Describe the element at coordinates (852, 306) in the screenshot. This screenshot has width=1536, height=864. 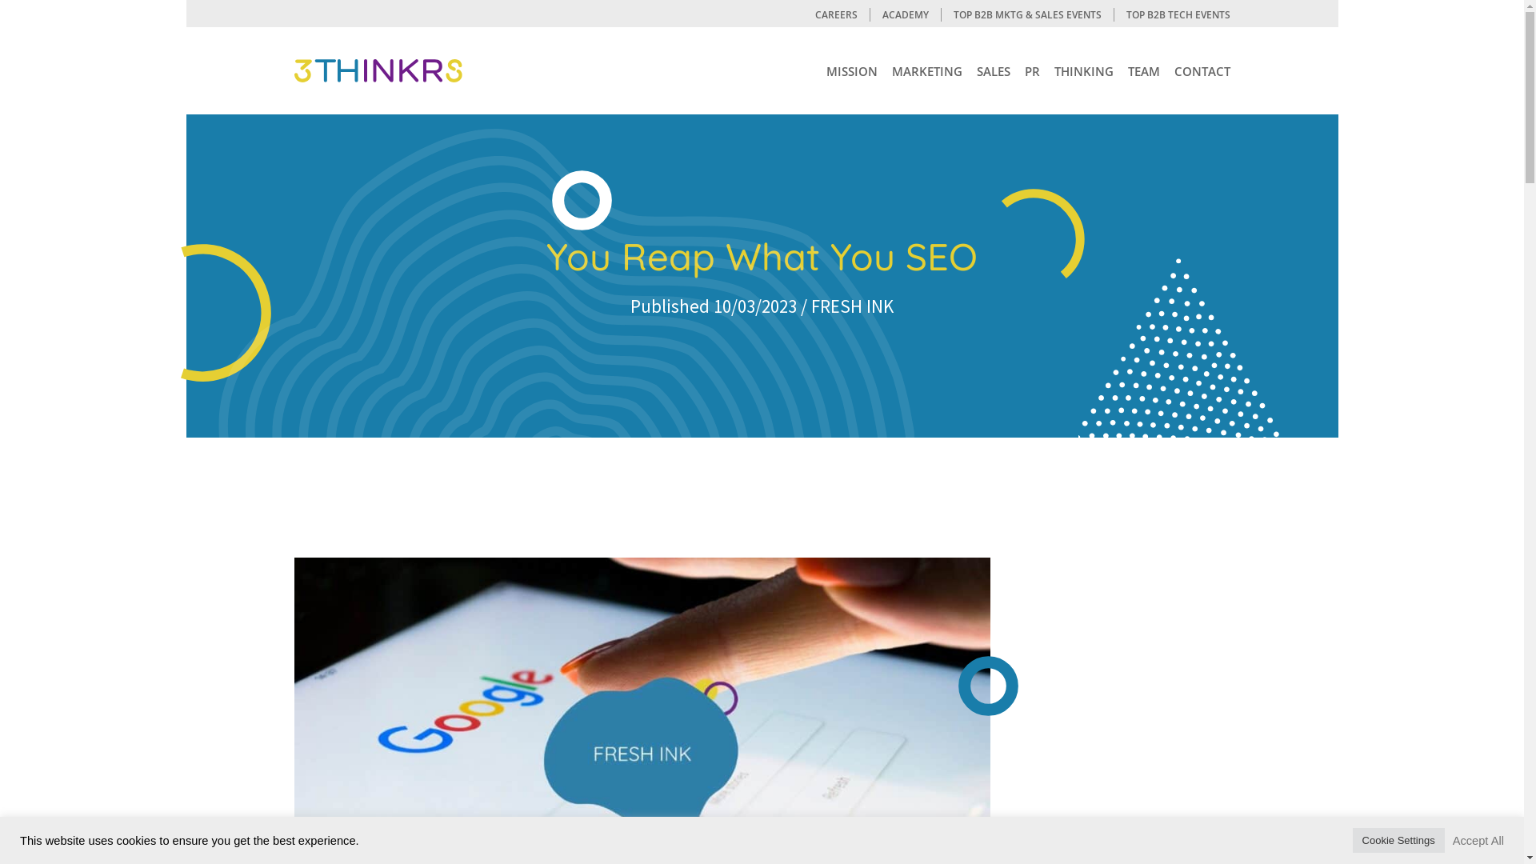
I see `FRESH INK` at that location.